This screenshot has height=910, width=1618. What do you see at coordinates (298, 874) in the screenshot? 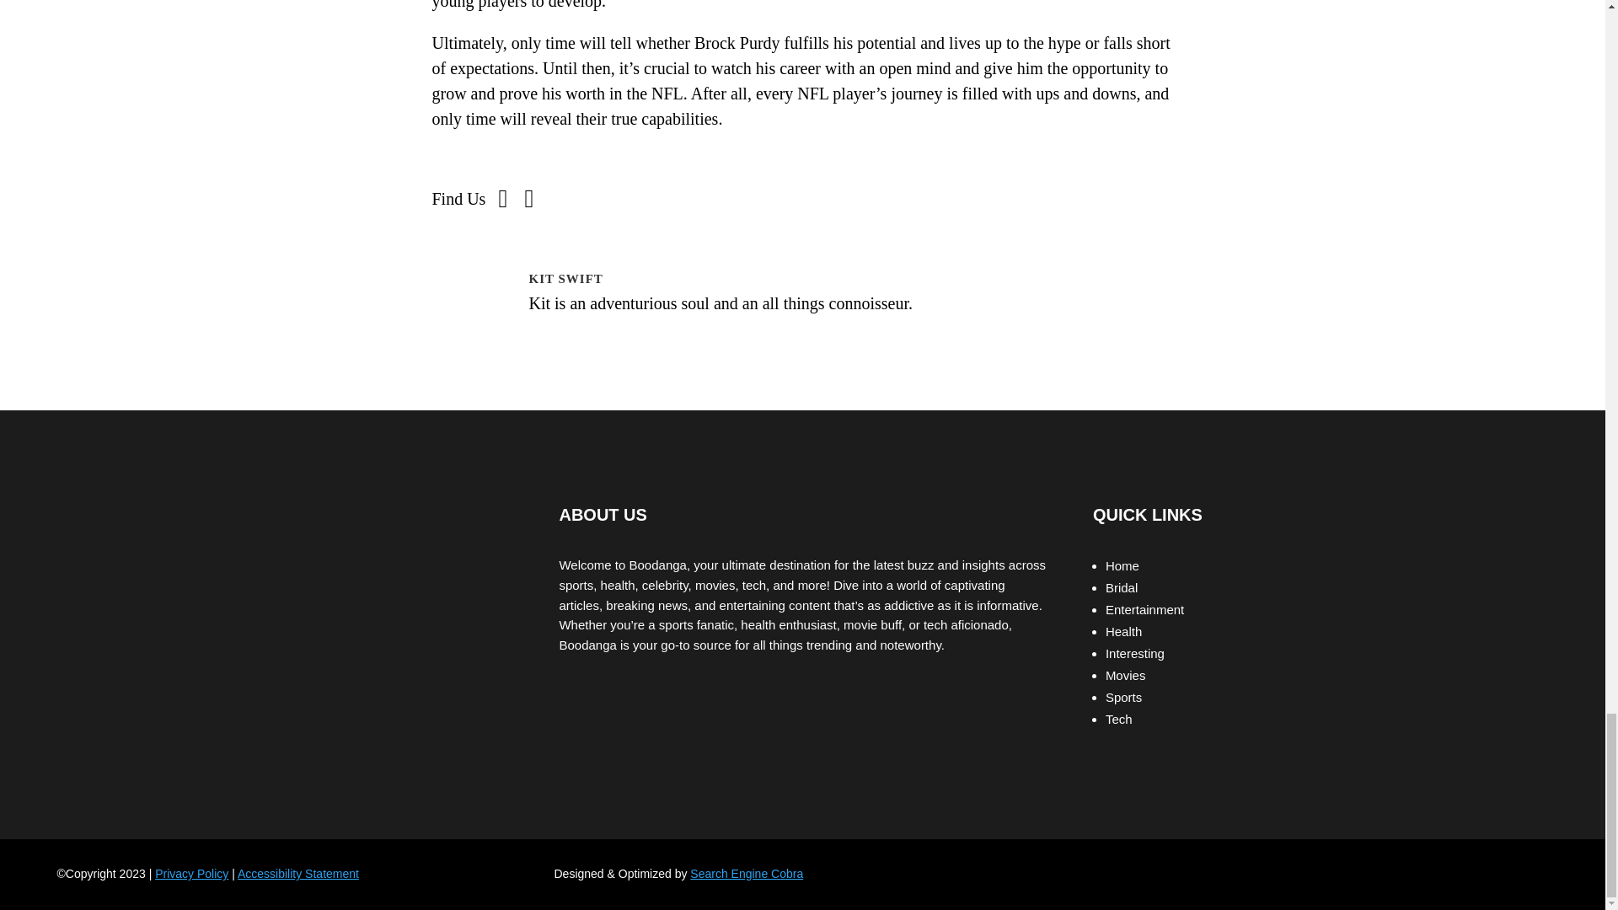
I see `Accessibility Statement` at bounding box center [298, 874].